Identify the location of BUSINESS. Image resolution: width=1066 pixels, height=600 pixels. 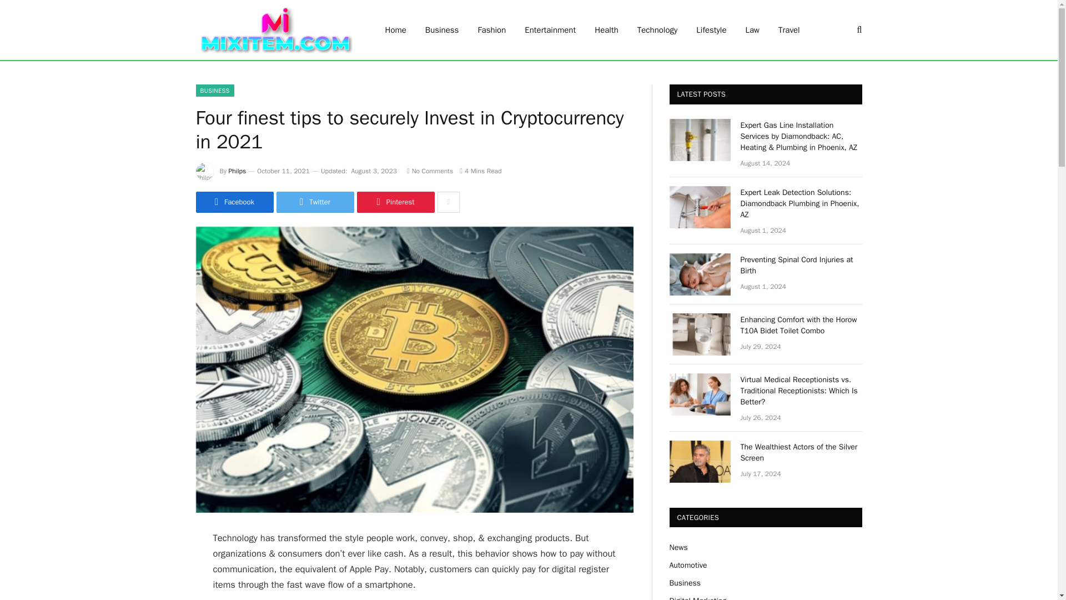
(214, 90).